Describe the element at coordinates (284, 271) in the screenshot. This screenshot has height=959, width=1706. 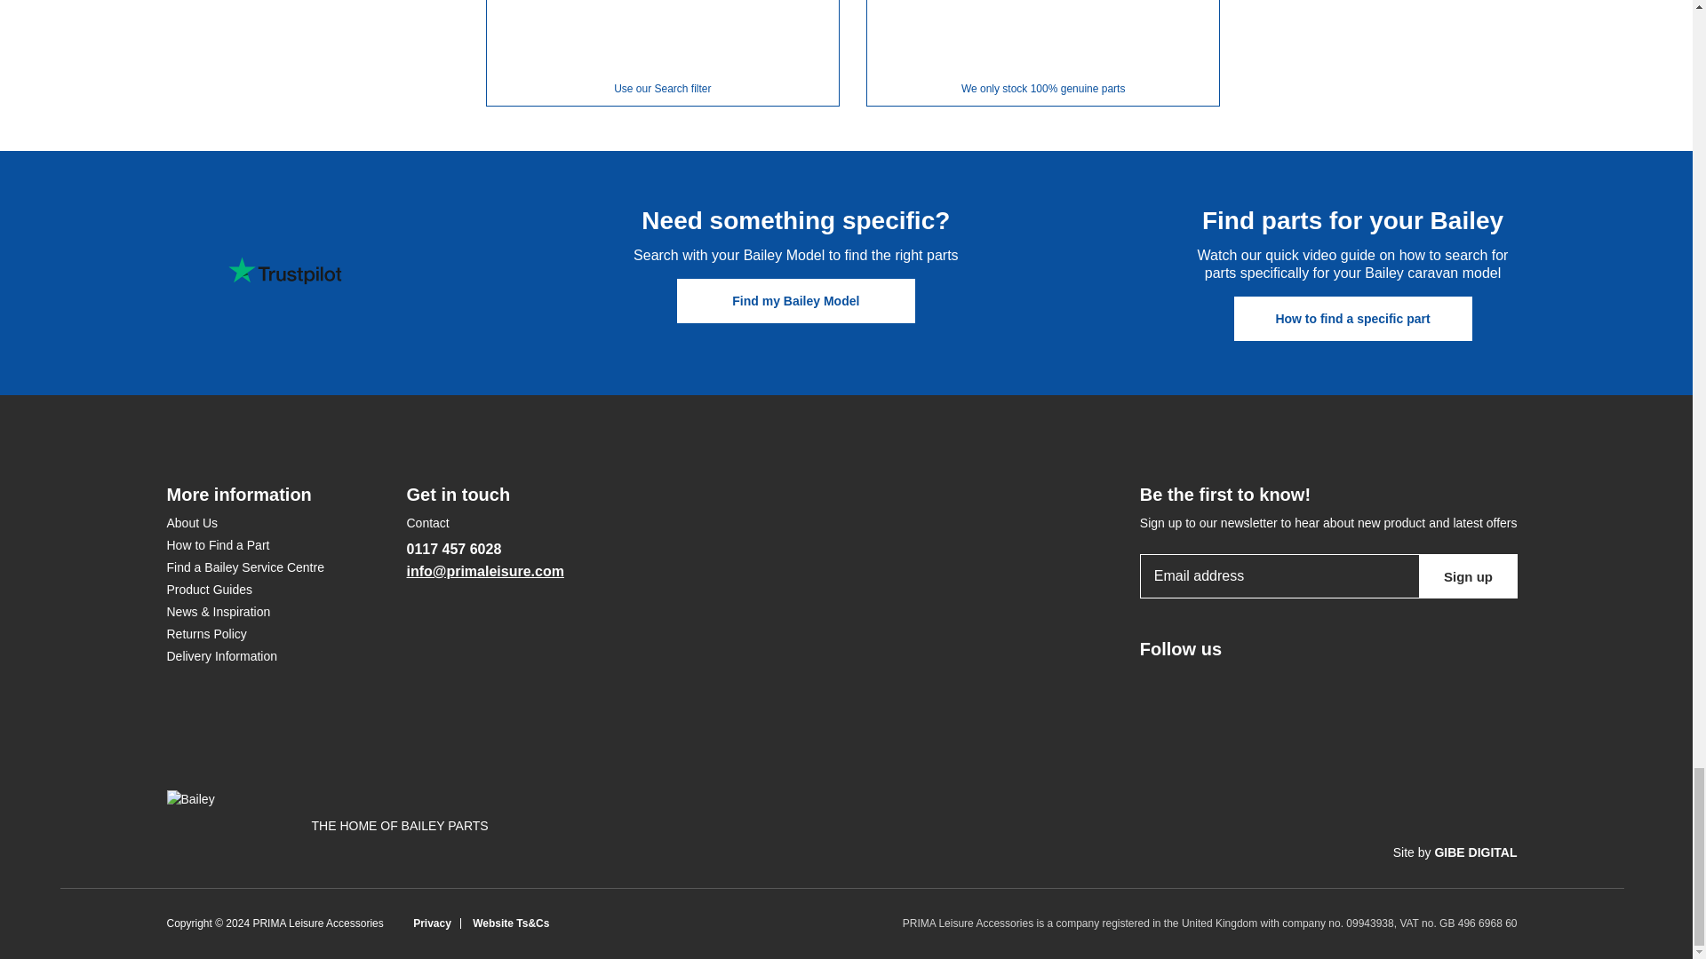
I see `Customer reviews powered by Trustpilot` at that location.